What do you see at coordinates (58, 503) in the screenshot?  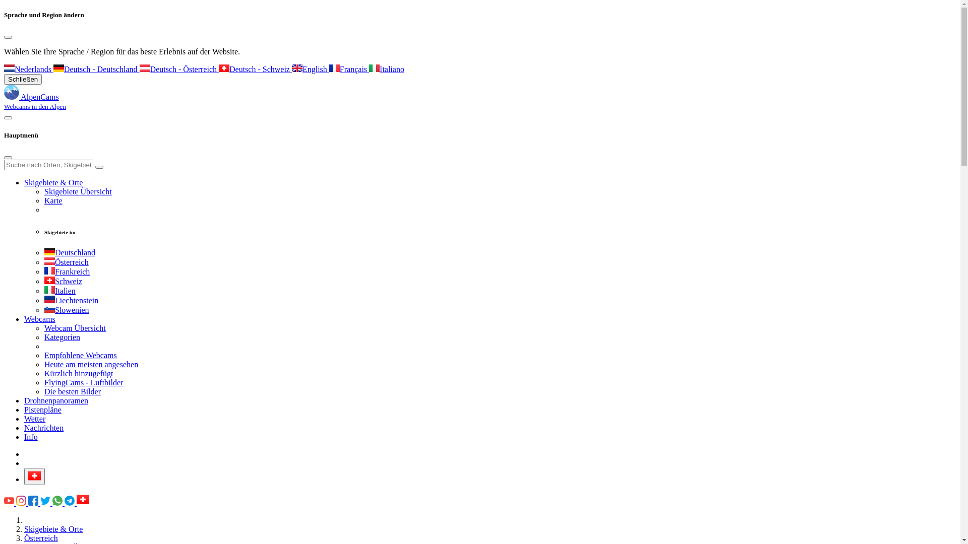 I see `AlpenCams WhatsApp` at bounding box center [58, 503].